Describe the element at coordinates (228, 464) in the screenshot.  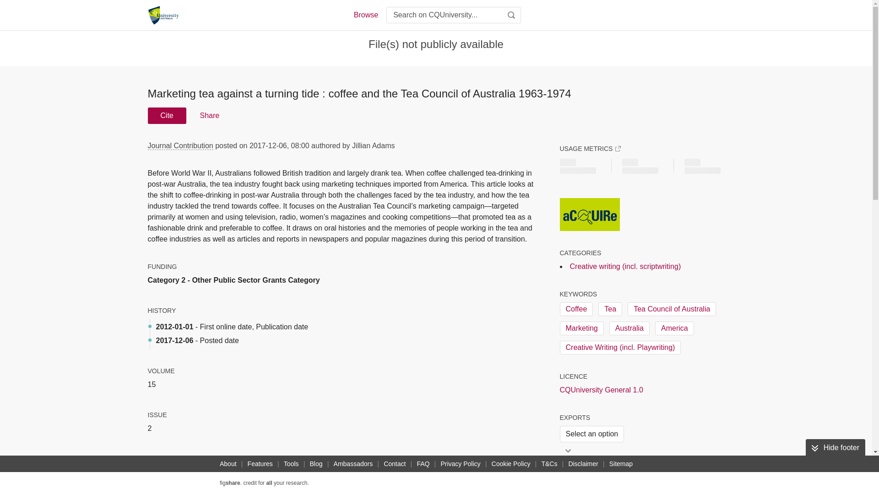
I see `About` at that location.